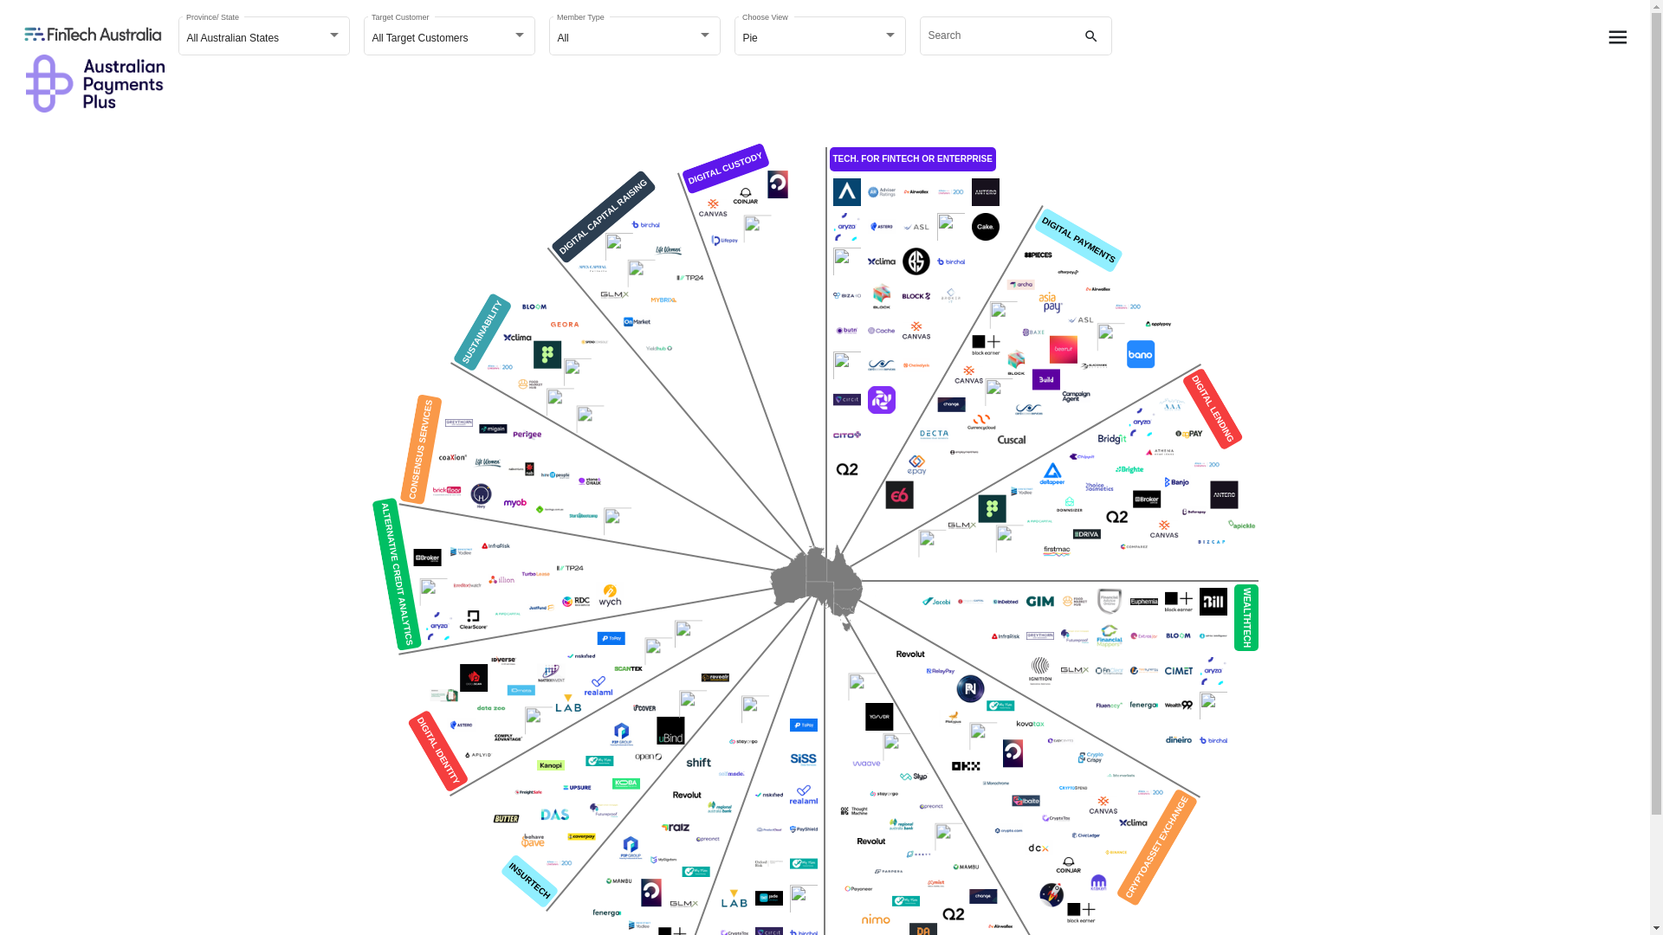  What do you see at coordinates (847, 331) in the screenshot?
I see `Butn Co Pty Limited` at bounding box center [847, 331].